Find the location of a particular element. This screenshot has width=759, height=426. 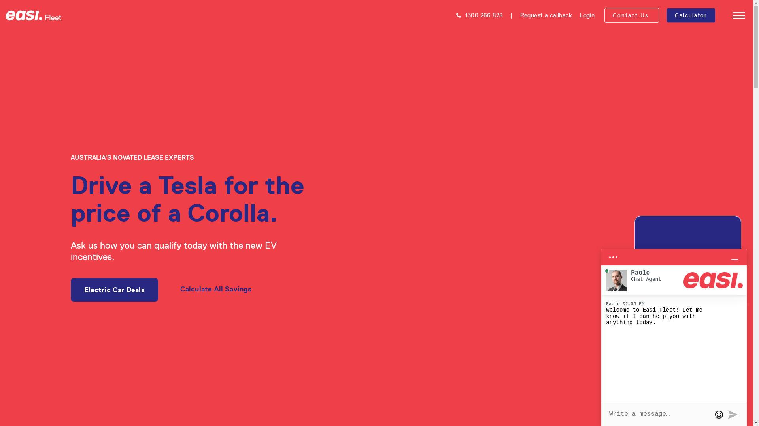

Calculator is located at coordinates (691, 15).